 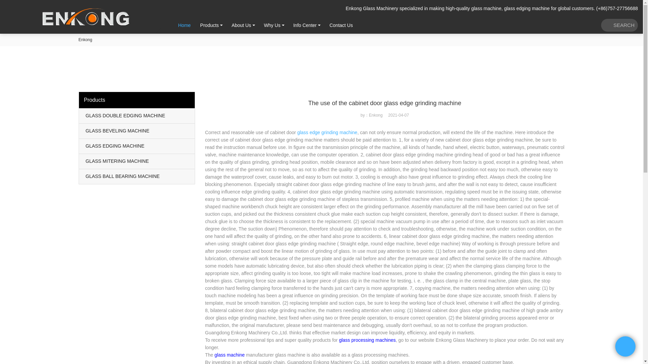 I want to click on GLASS BALL BEARING MACHINE, so click(x=137, y=177).